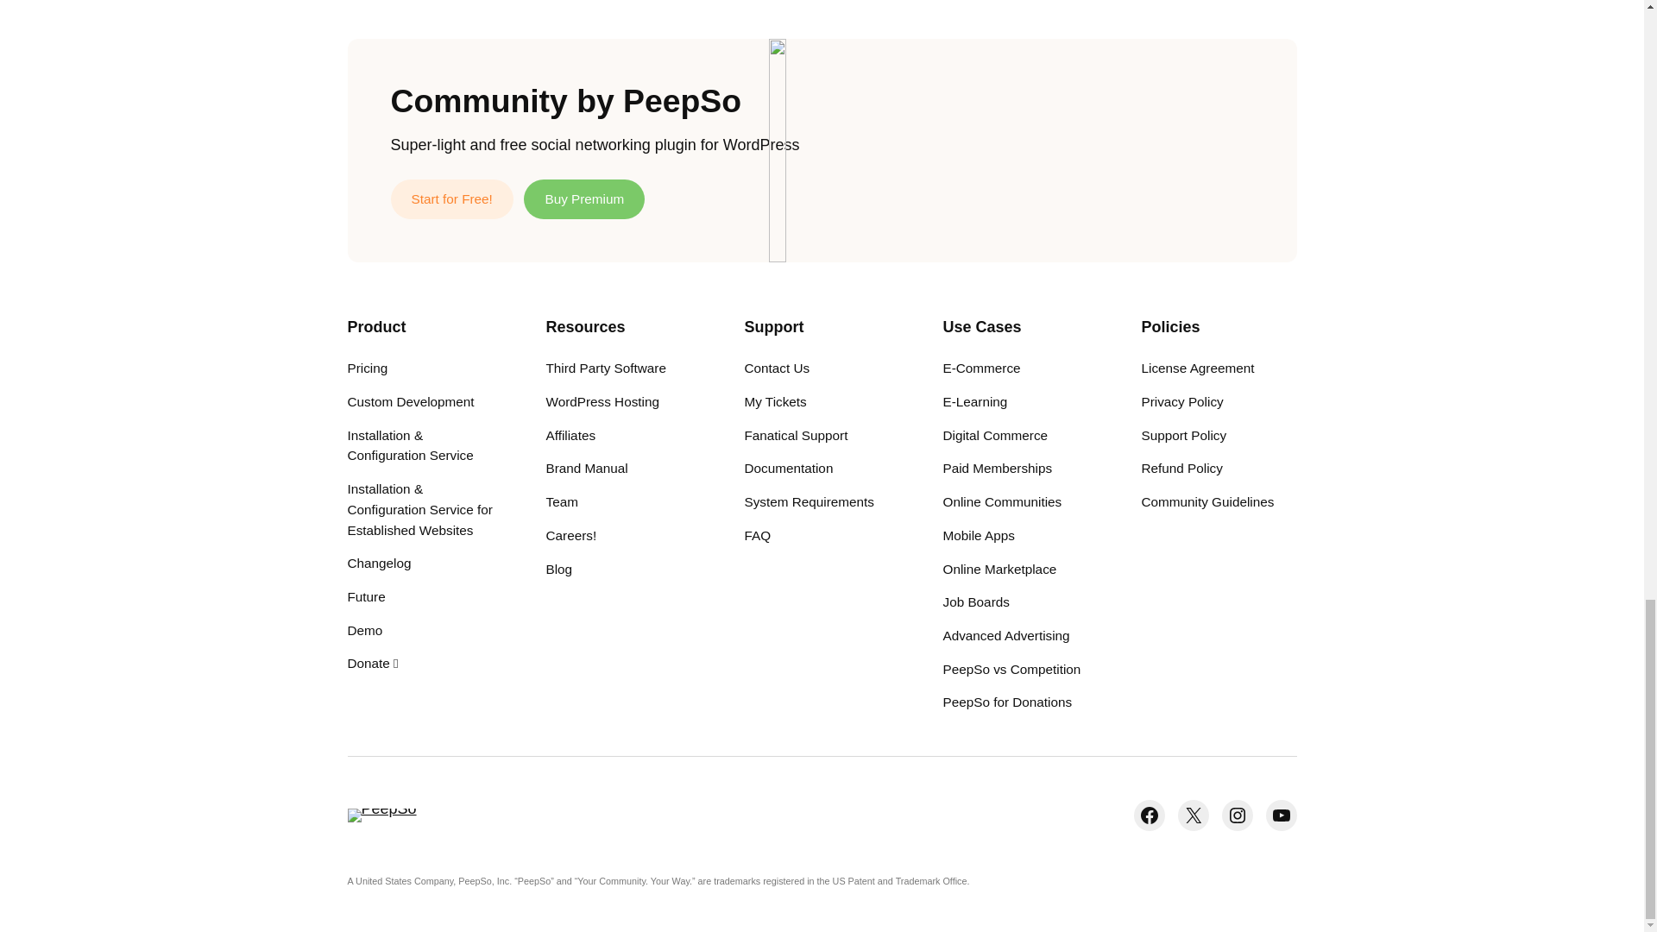  What do you see at coordinates (583, 198) in the screenshot?
I see `Buy Premium` at bounding box center [583, 198].